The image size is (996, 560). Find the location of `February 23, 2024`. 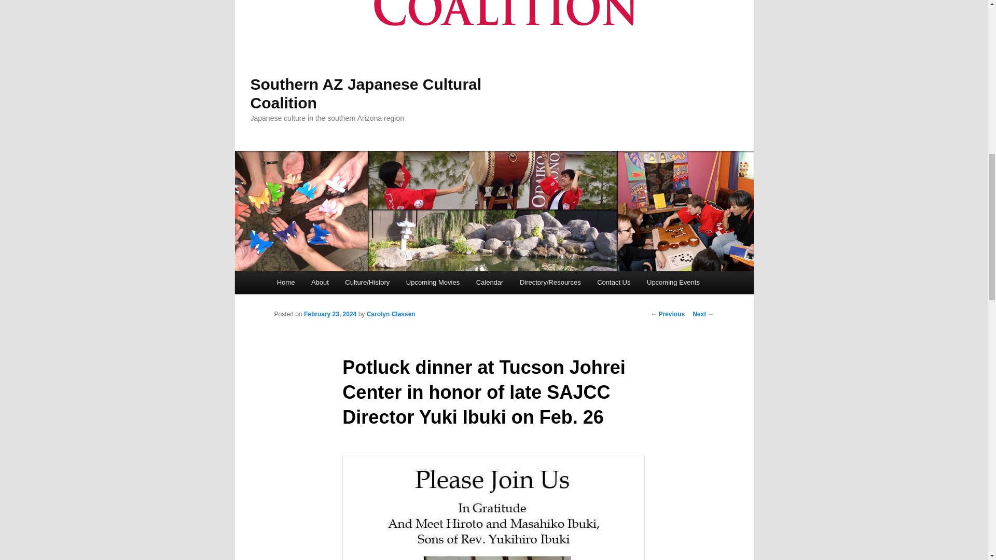

February 23, 2024 is located at coordinates (330, 314).